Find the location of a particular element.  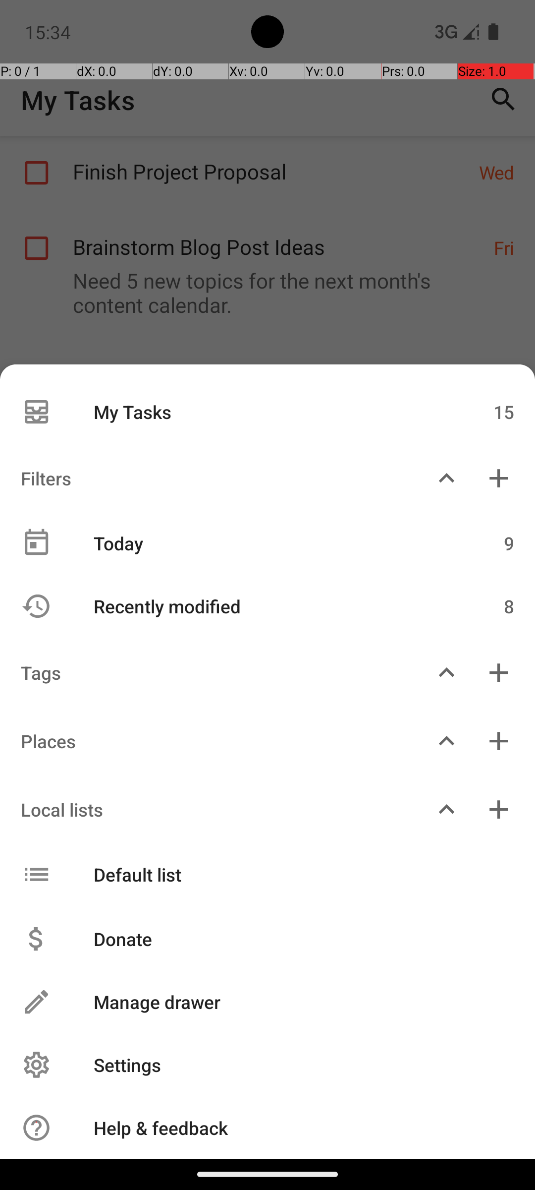

My Tasks is located at coordinates (262, 412).